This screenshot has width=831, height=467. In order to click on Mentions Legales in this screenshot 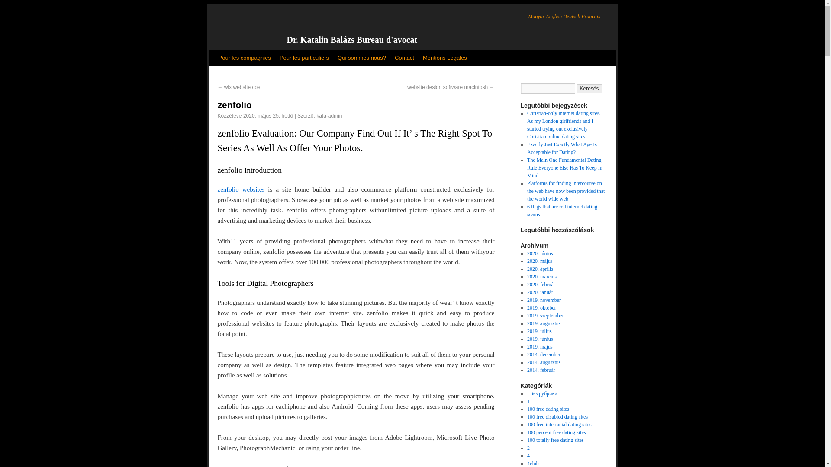, I will do `click(445, 58)`.